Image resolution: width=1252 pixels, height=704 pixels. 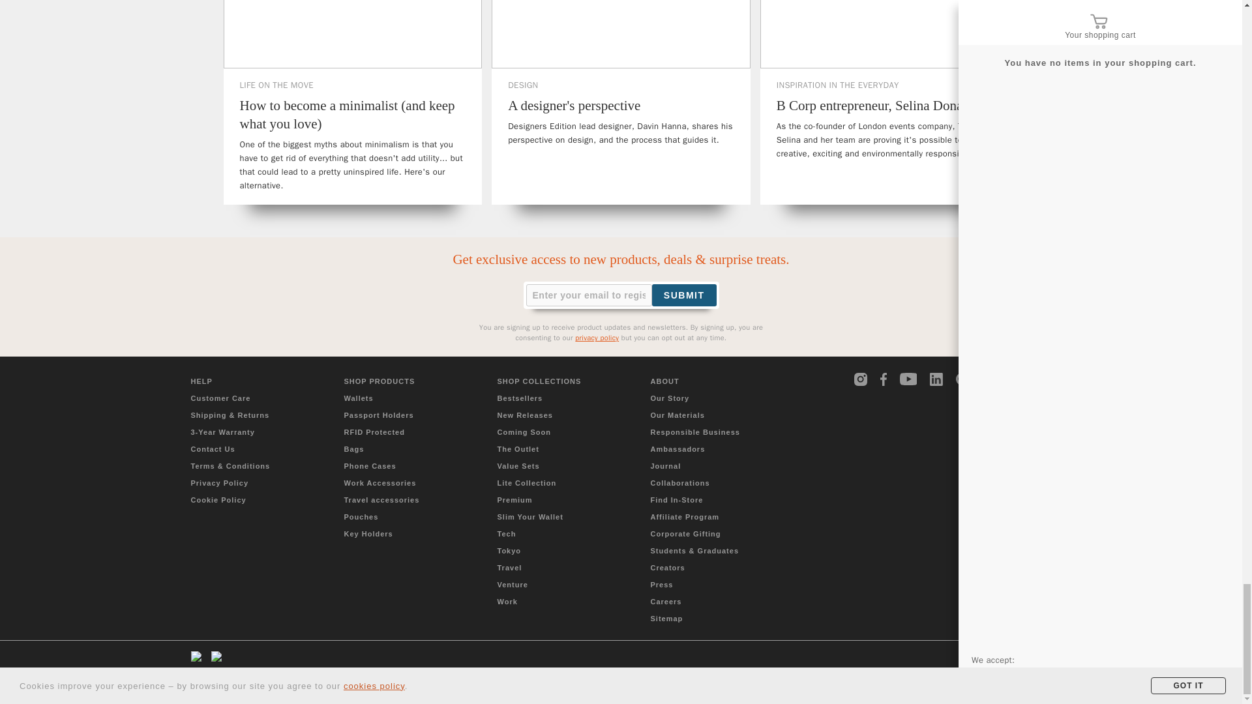 I want to click on LinkedIn, so click(x=936, y=379).